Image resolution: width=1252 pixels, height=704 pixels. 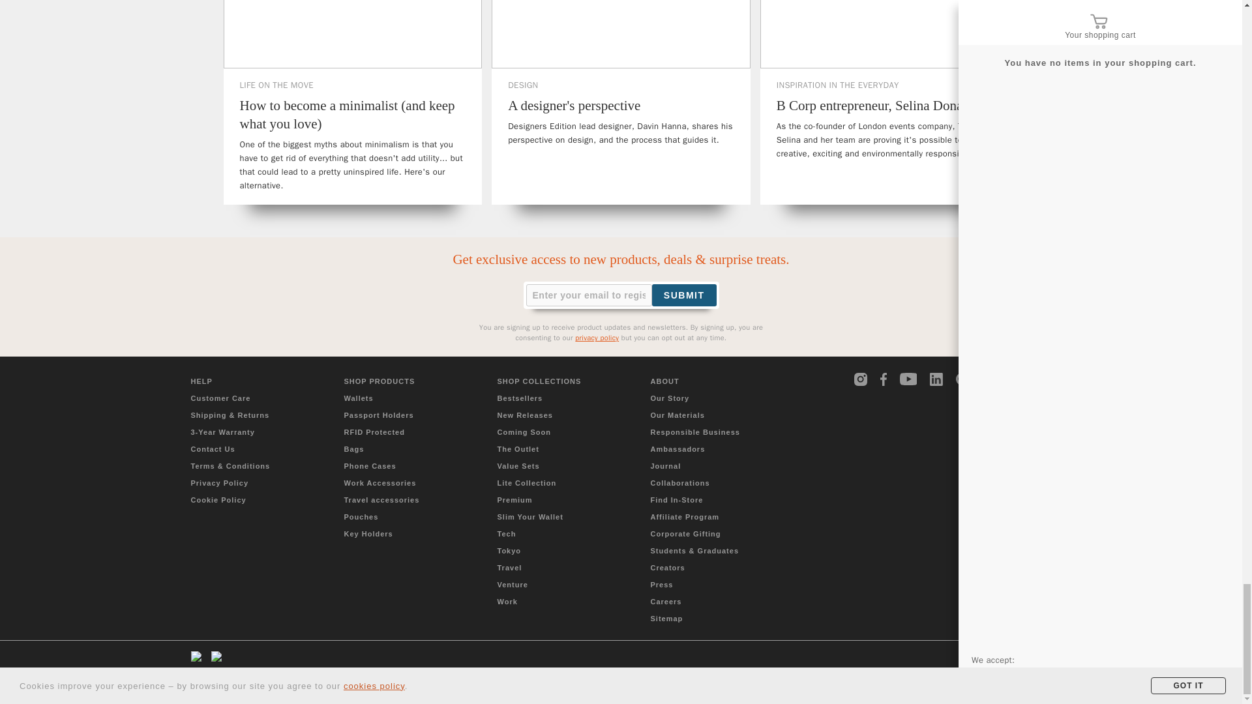 I want to click on LinkedIn, so click(x=936, y=379).